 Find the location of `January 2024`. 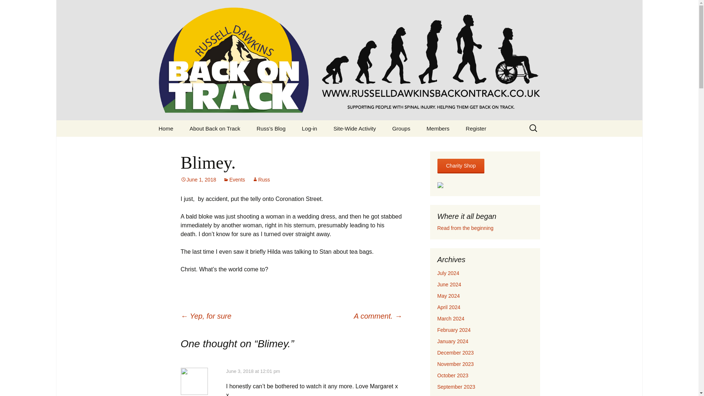

January 2024 is located at coordinates (452, 341).